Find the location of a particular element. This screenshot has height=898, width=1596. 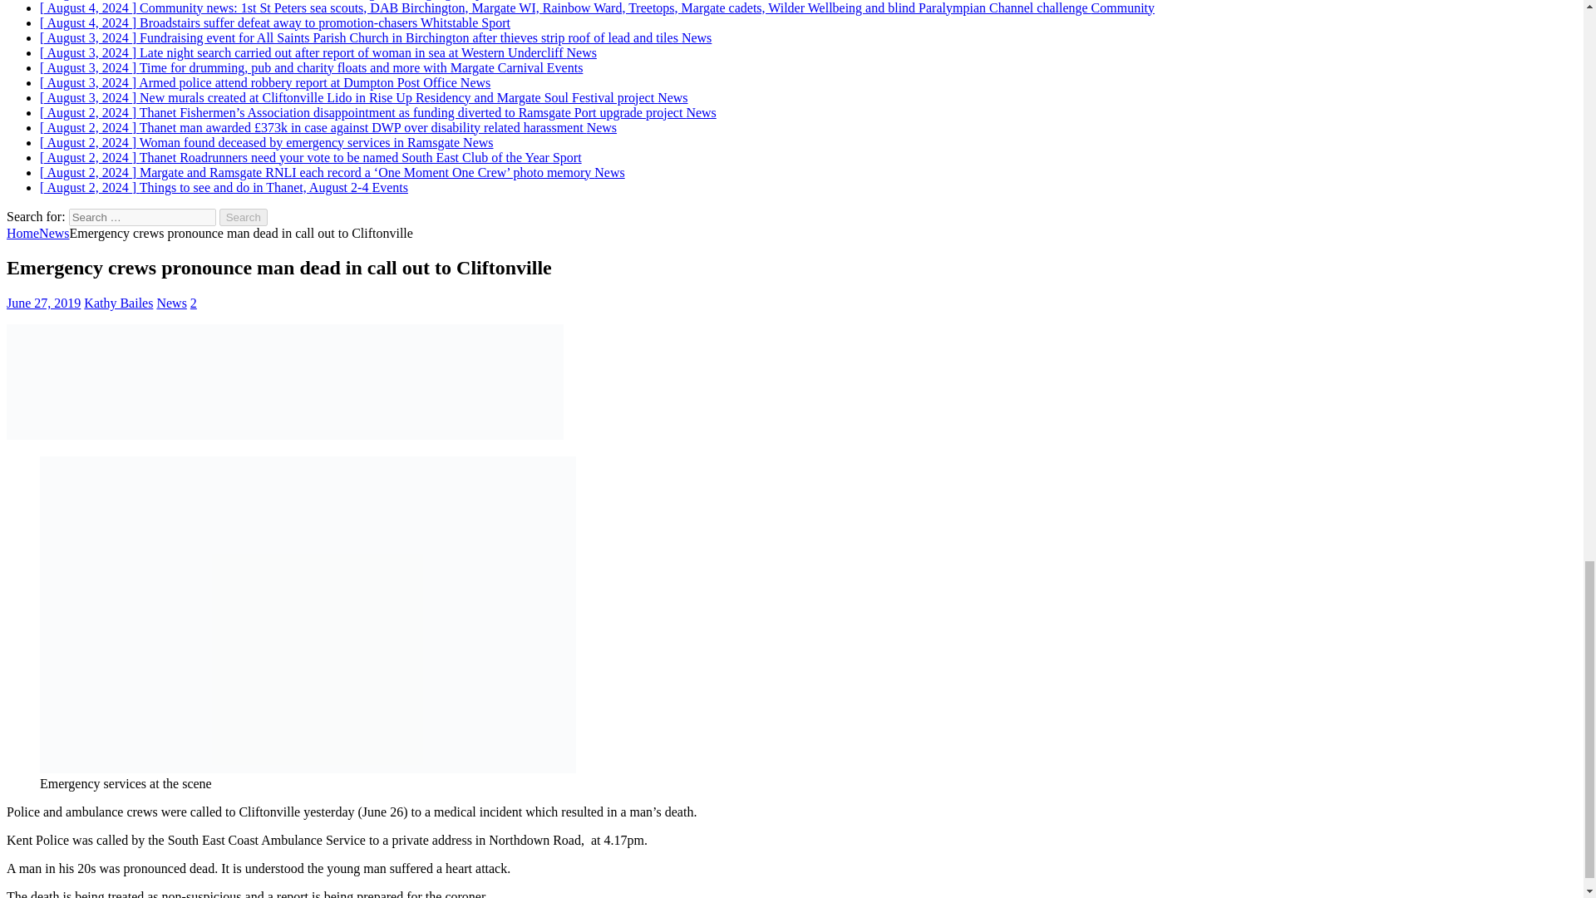

Armed police attend robbery report at Dumpton Post Office is located at coordinates (264, 82).